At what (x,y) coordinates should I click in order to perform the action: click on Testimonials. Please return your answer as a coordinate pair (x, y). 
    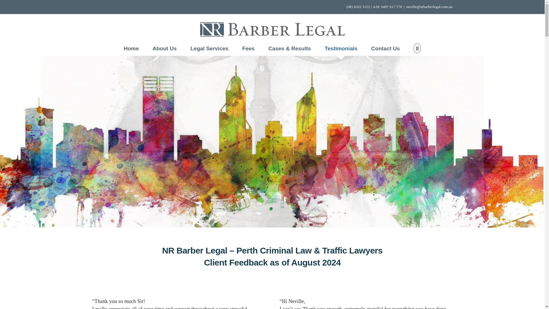
    Looking at the image, I should click on (341, 48).